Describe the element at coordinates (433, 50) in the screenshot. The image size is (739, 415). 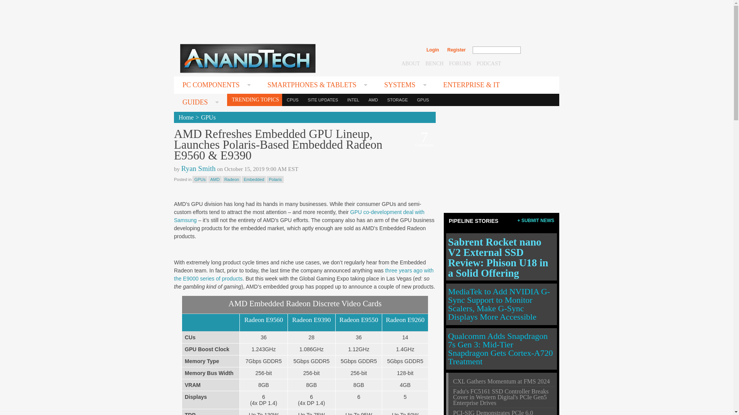
I see `Login` at that location.